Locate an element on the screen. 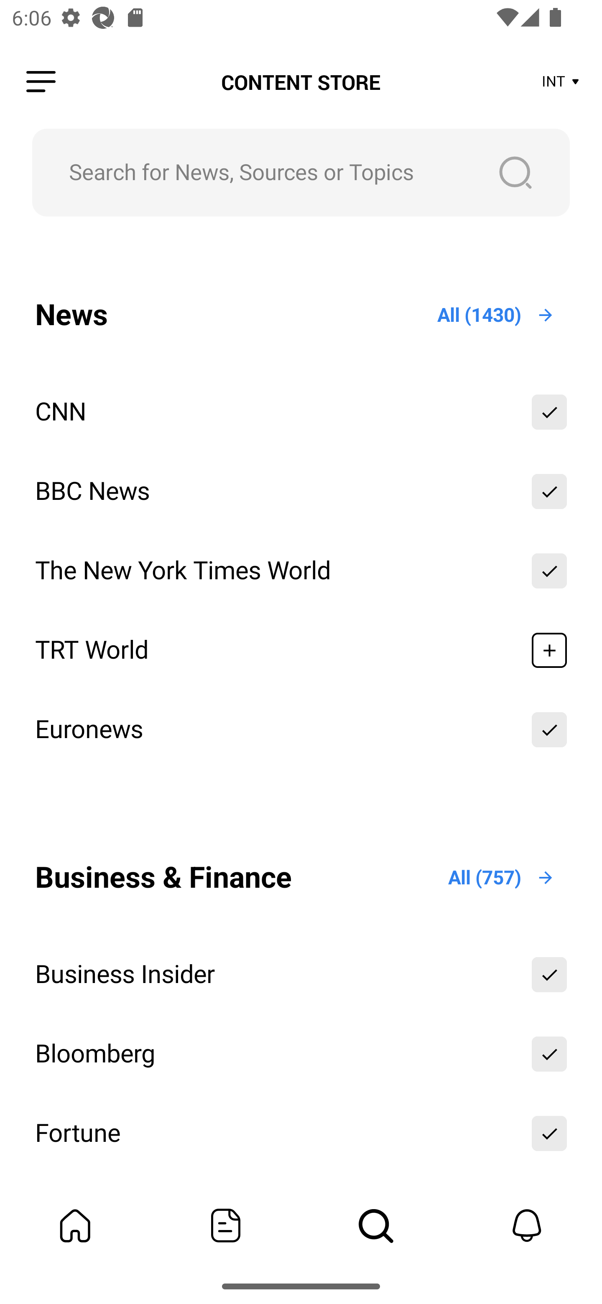 This screenshot has width=602, height=1304. BBC News Add To My Bundle is located at coordinates (301, 492).